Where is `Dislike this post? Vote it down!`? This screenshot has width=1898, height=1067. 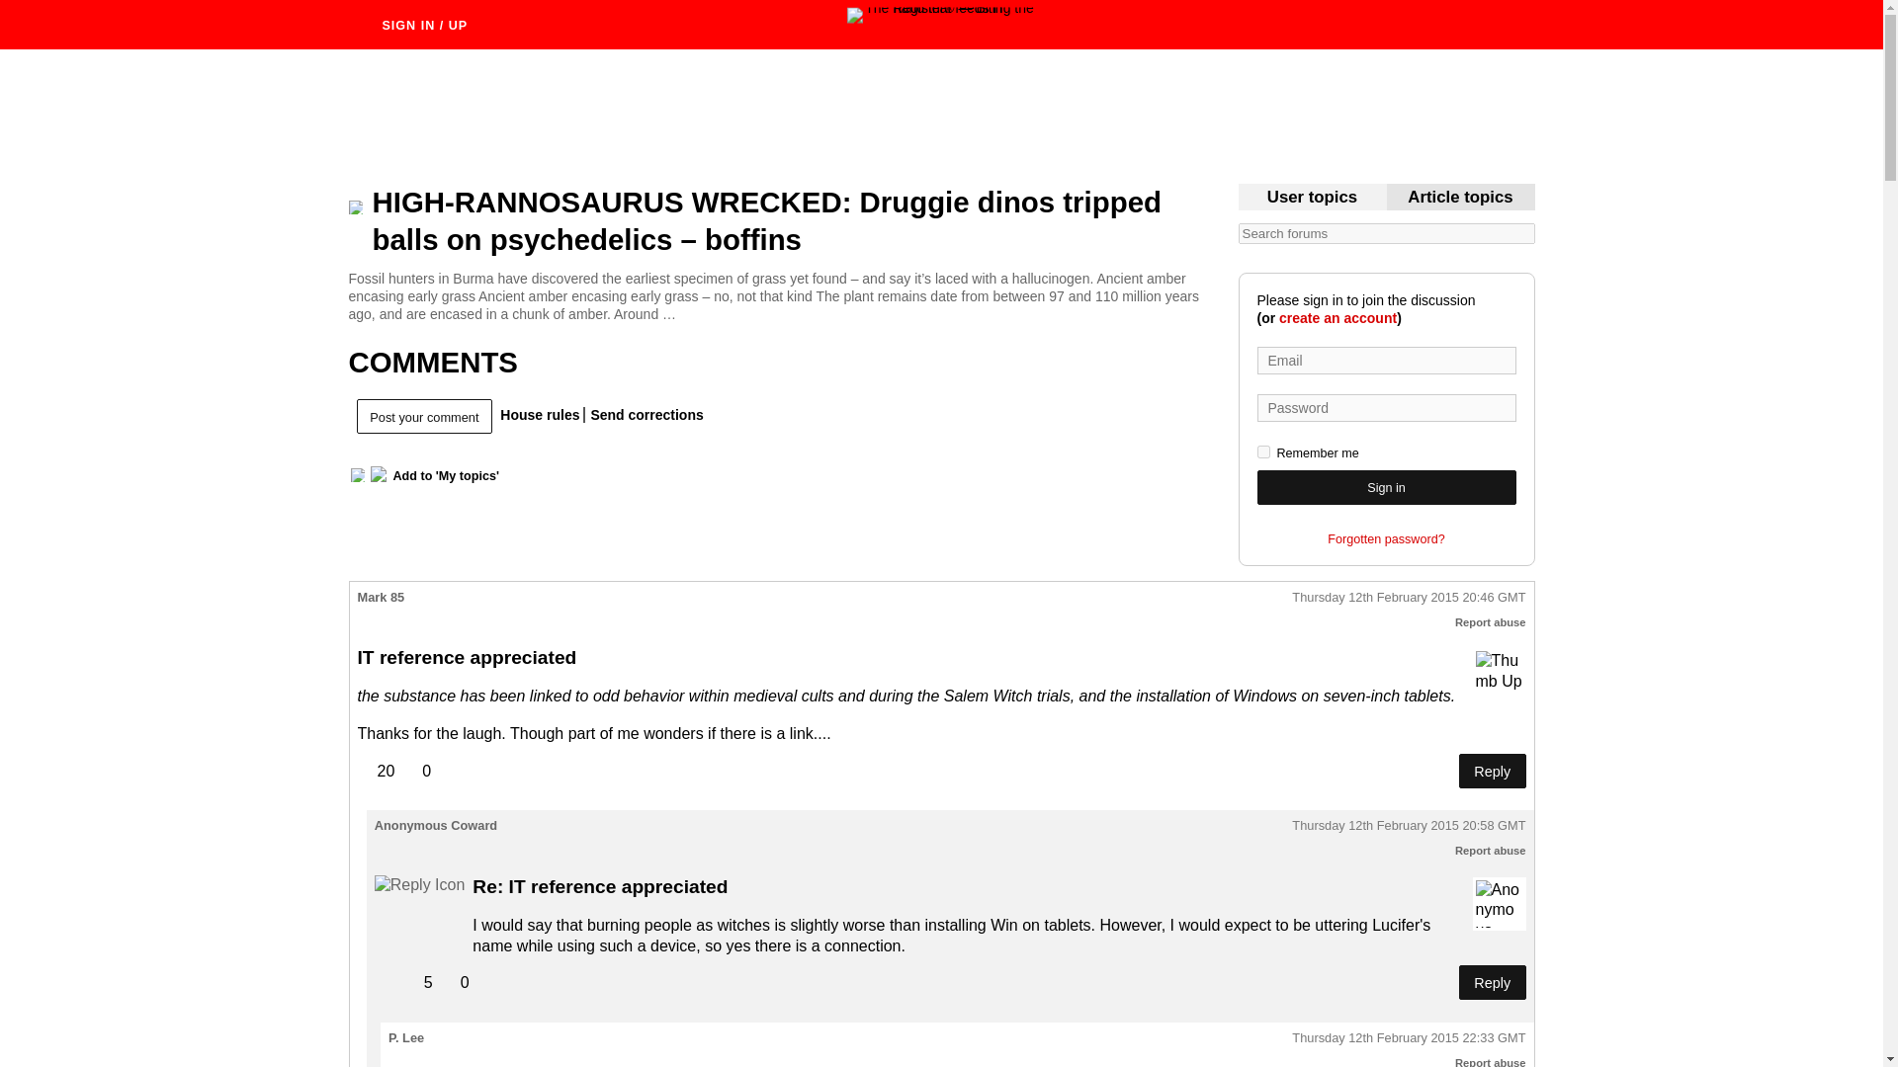
Dislike this post? Vote it down! is located at coordinates (416, 771).